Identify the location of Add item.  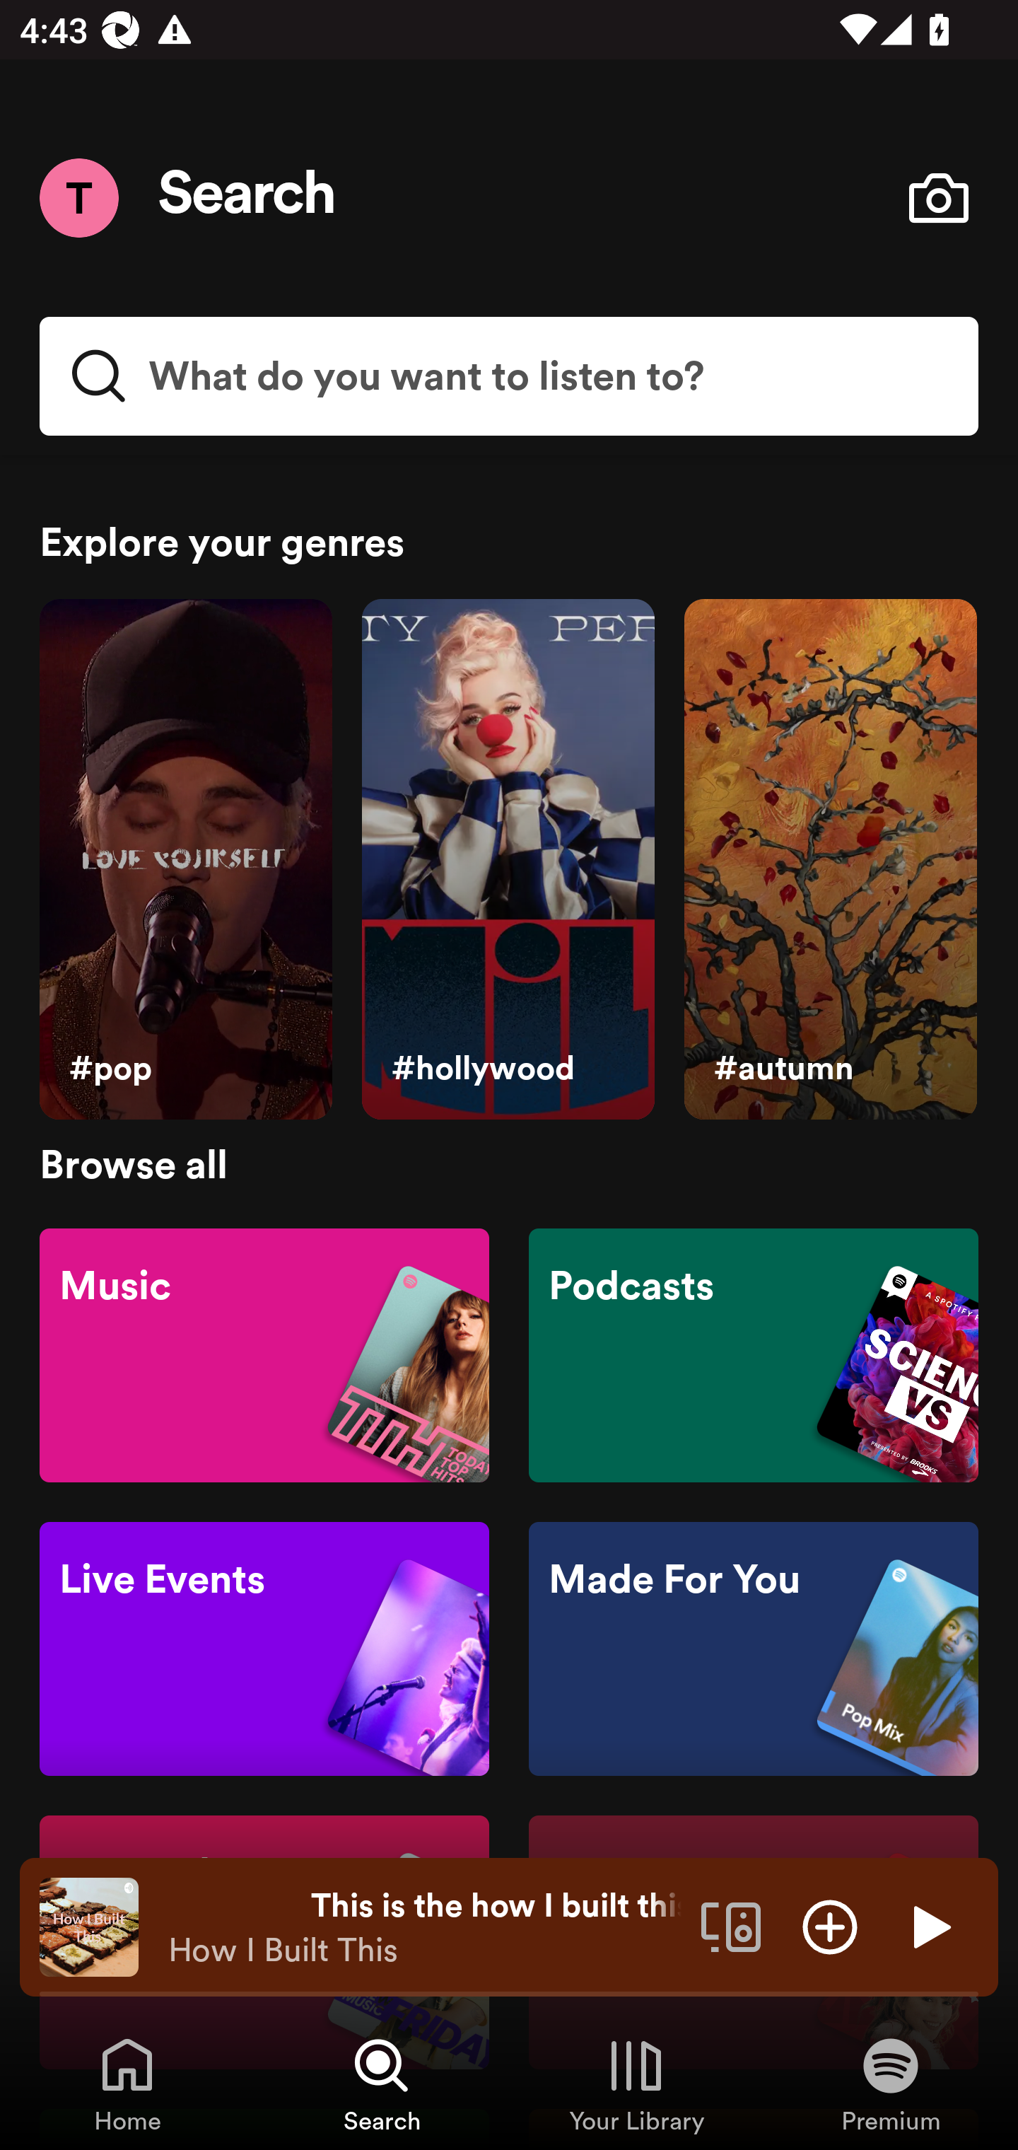
(830, 1926).